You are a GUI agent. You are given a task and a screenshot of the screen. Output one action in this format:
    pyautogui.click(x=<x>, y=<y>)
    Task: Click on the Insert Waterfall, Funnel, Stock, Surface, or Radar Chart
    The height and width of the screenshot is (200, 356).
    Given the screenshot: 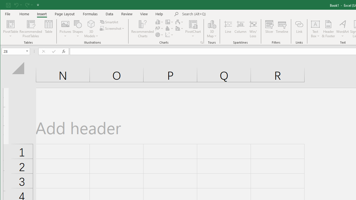 What is the action you would take?
    pyautogui.click(x=180, y=22)
    